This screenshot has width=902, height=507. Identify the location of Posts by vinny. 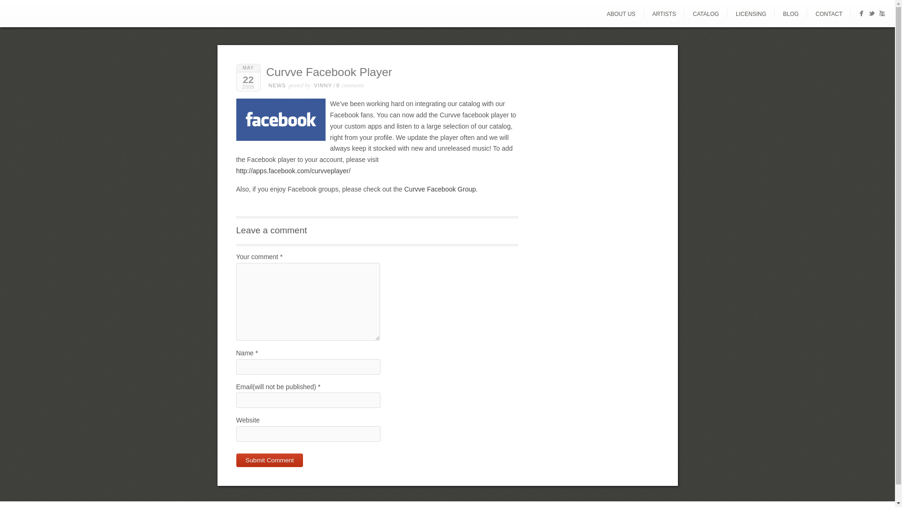
(323, 85).